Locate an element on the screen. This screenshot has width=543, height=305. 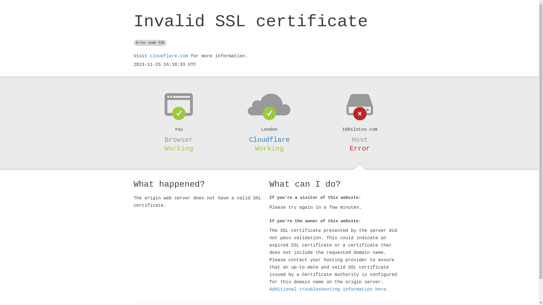
Cloudflare is located at coordinates (269, 140).